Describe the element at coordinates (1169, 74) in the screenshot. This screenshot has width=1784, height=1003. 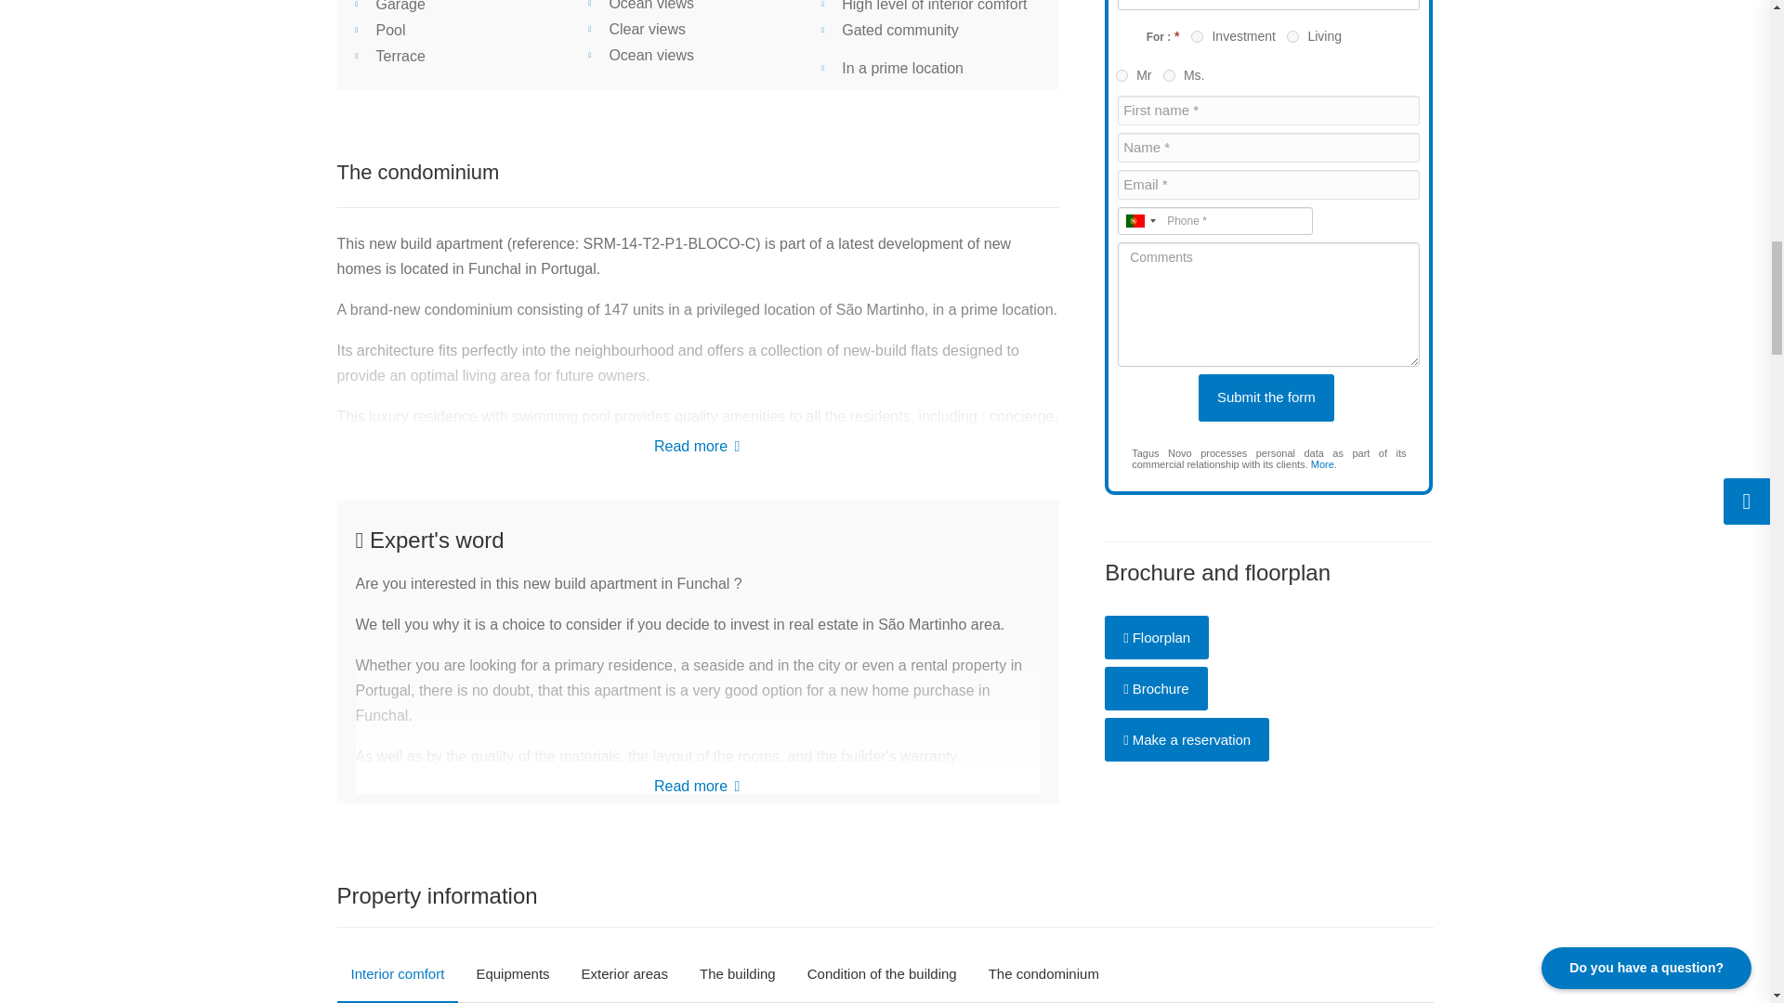
I see `F` at that location.